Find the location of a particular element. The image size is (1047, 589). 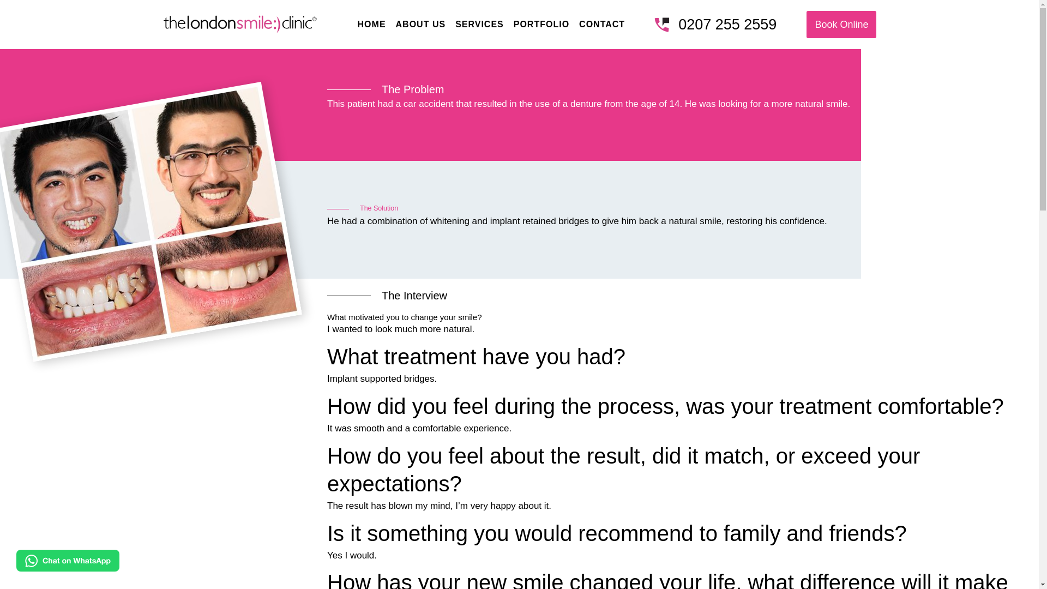

CONTACT is located at coordinates (602, 24).